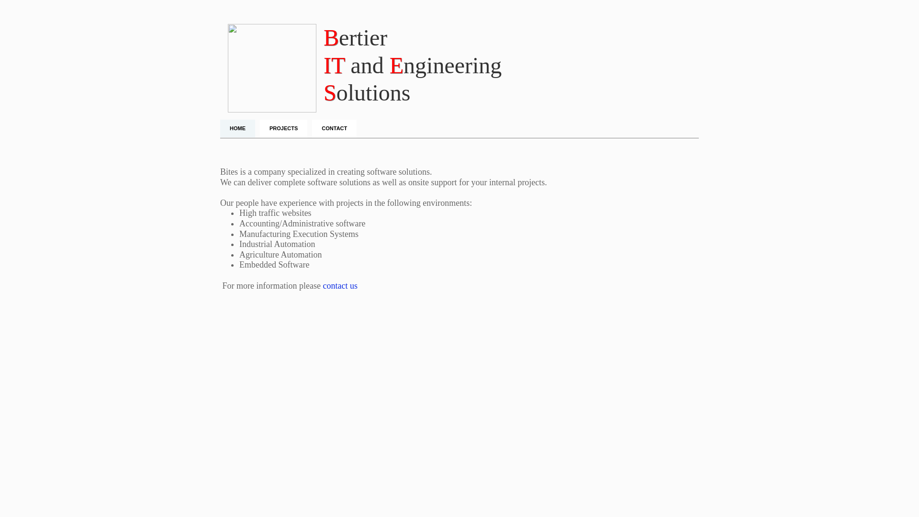  Describe the element at coordinates (459, 128) in the screenshot. I see `HOME
PROJECTS
CONTACT` at that location.